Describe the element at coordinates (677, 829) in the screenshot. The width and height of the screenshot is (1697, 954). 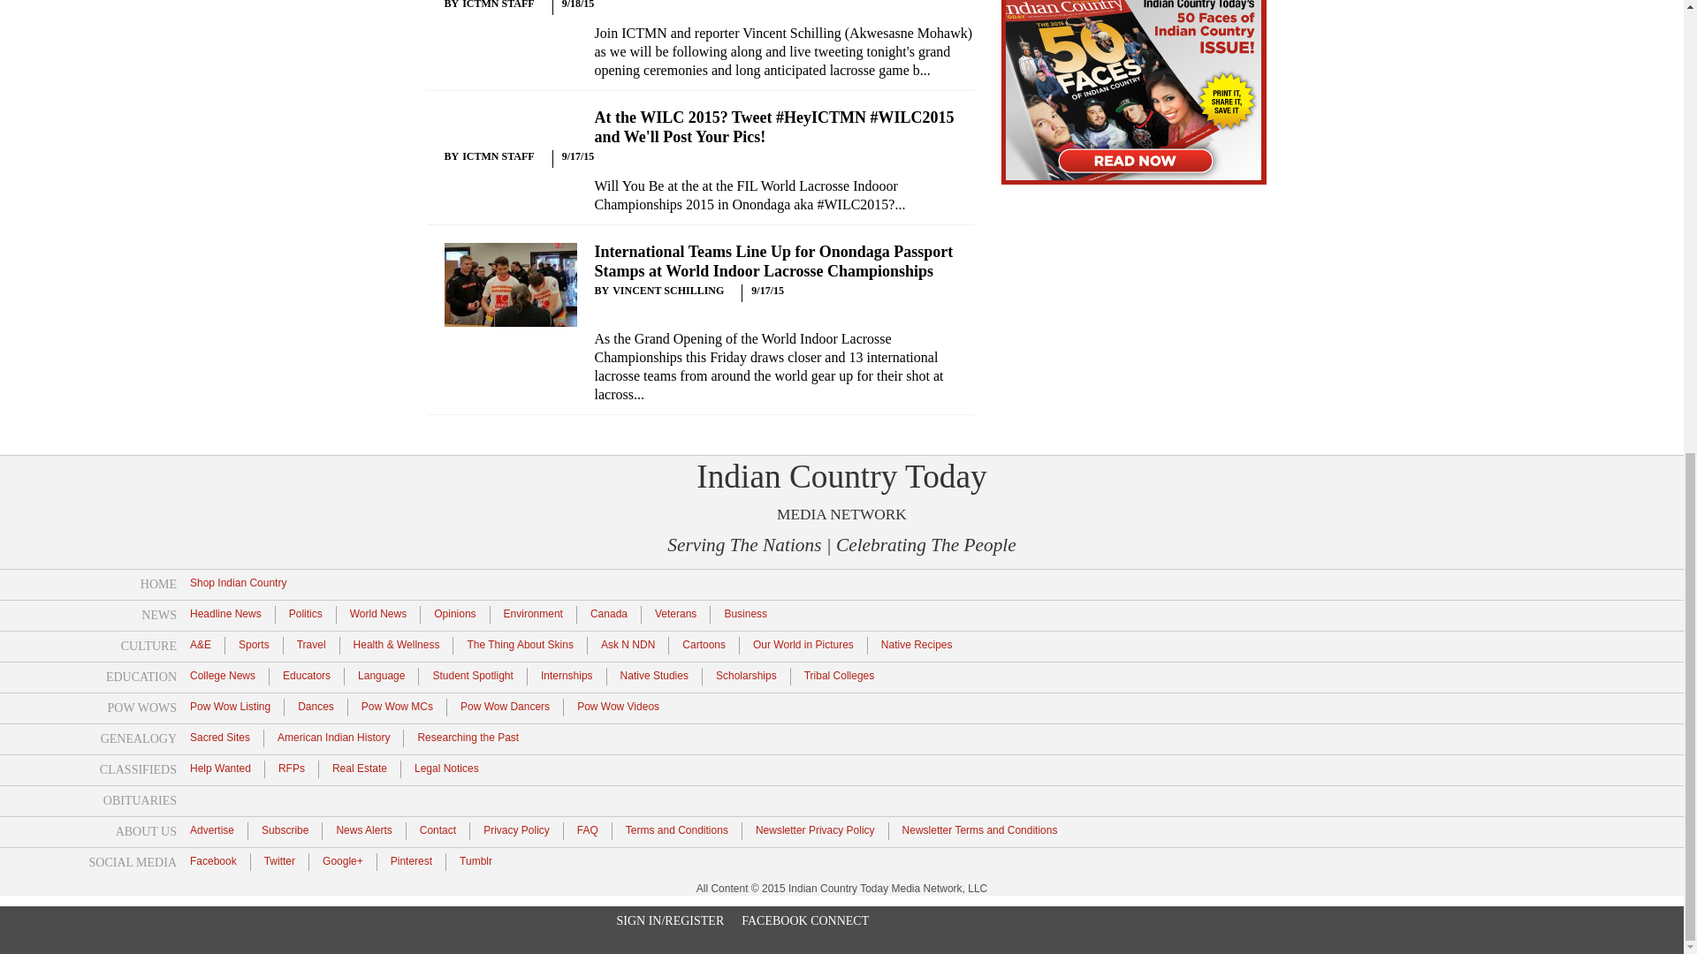
I see `Terms and Conditions` at that location.